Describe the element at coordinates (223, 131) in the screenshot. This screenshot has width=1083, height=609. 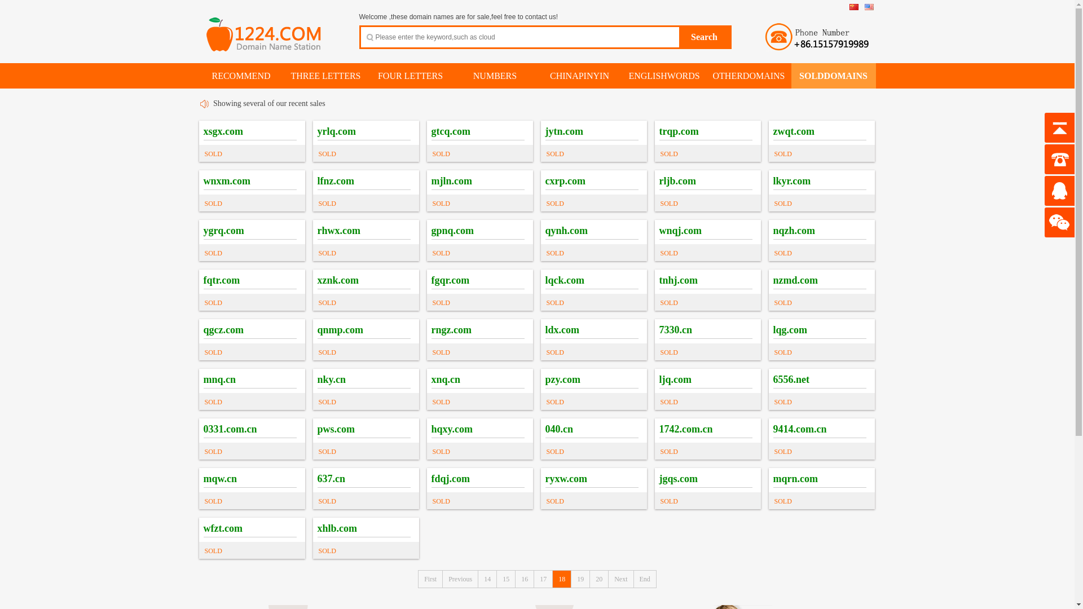
I see `xsgx.com` at that location.